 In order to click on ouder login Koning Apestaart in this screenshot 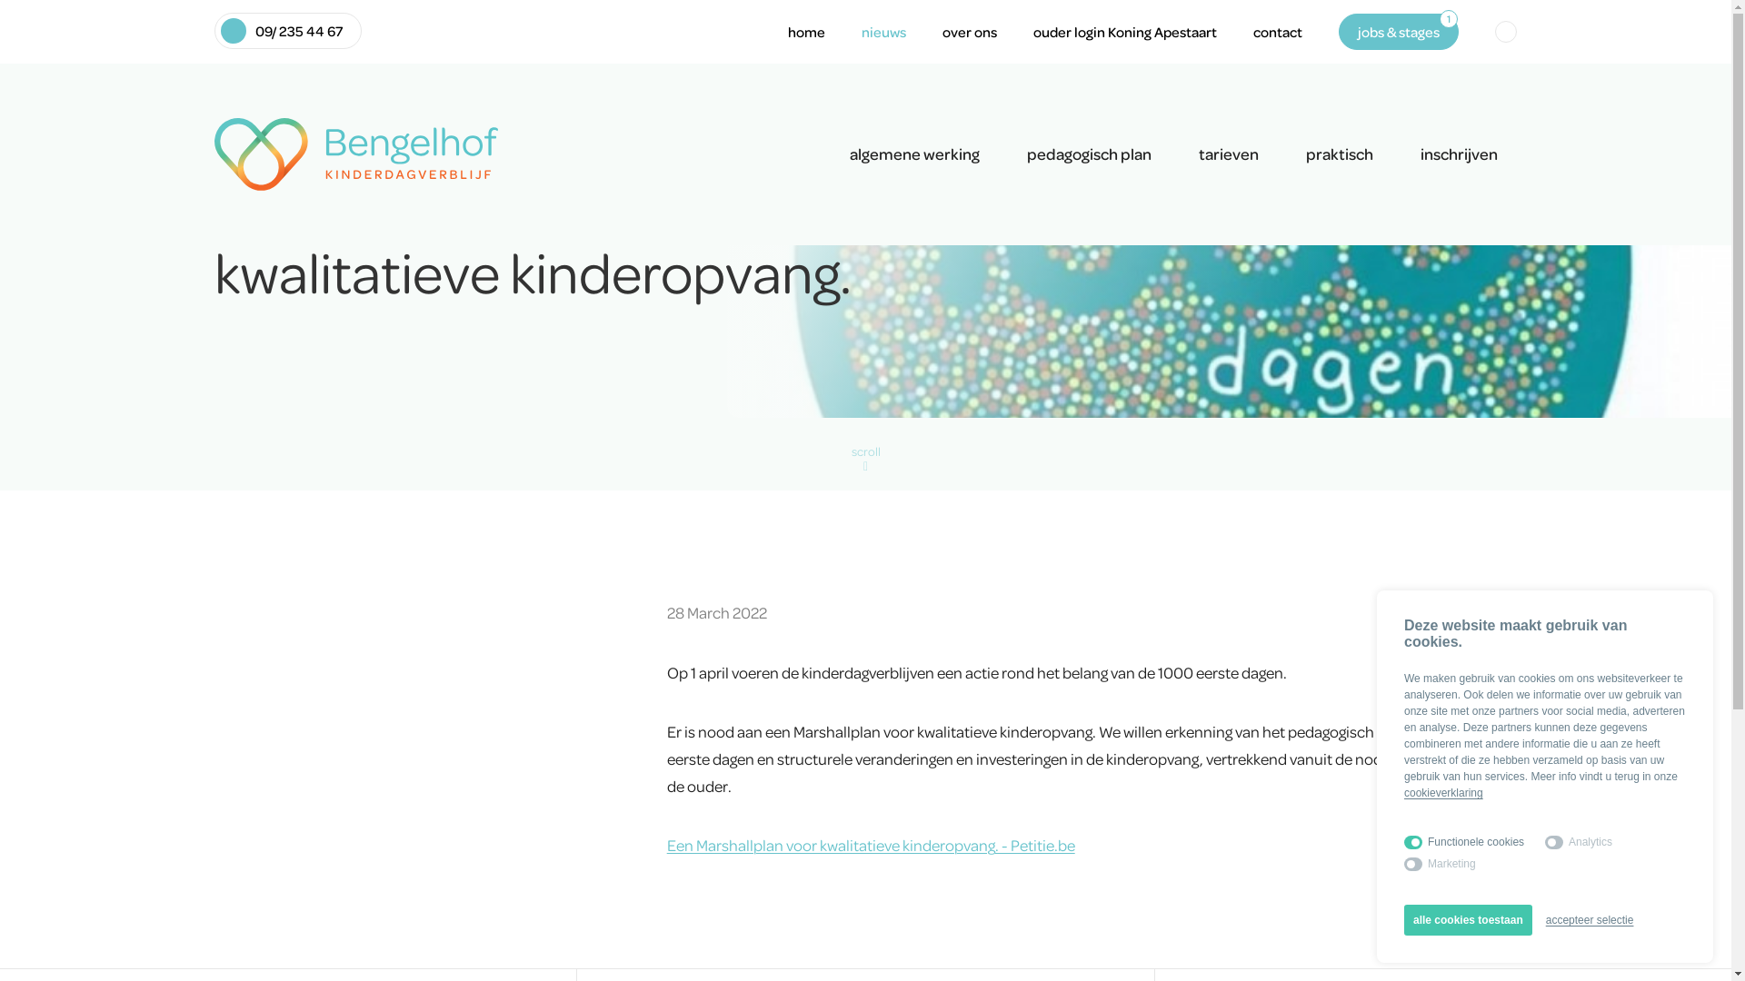, I will do `click(1125, 32)`.